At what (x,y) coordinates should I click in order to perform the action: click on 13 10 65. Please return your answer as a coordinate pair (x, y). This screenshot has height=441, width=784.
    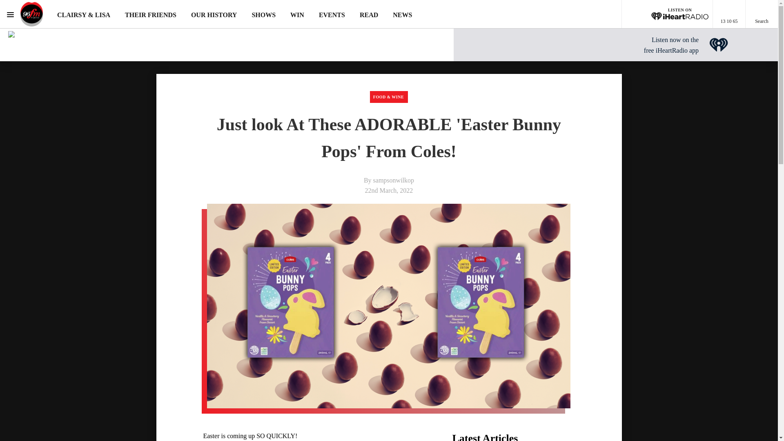
    Looking at the image, I should click on (729, 14).